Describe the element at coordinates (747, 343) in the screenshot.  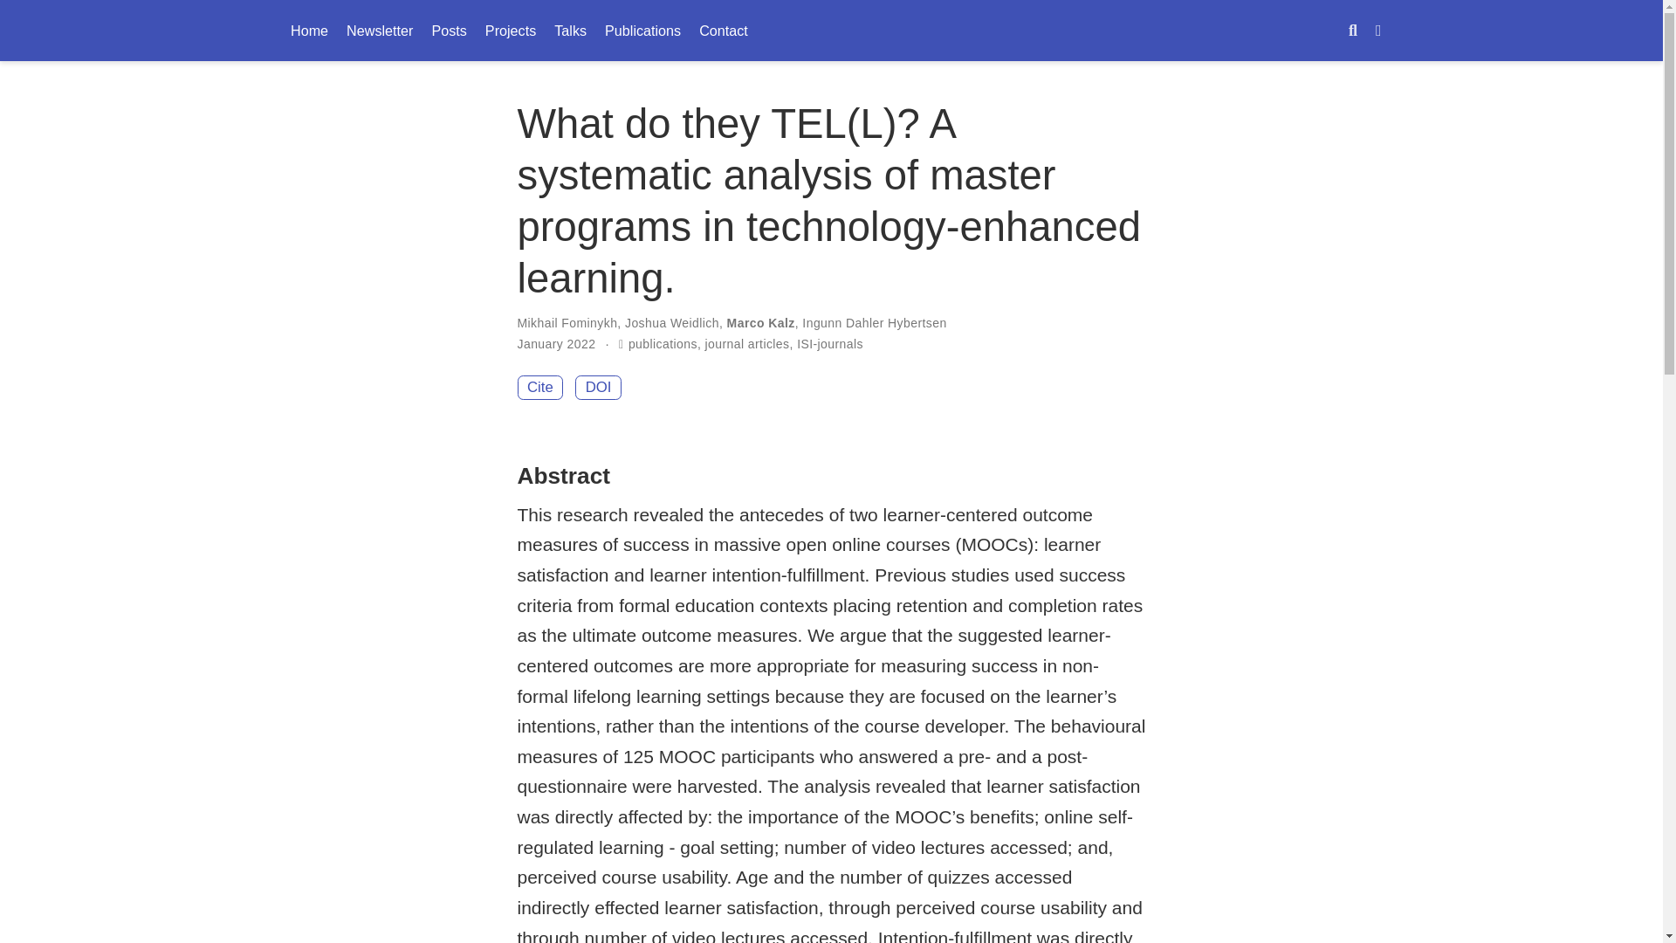
I see `journal articles` at that location.